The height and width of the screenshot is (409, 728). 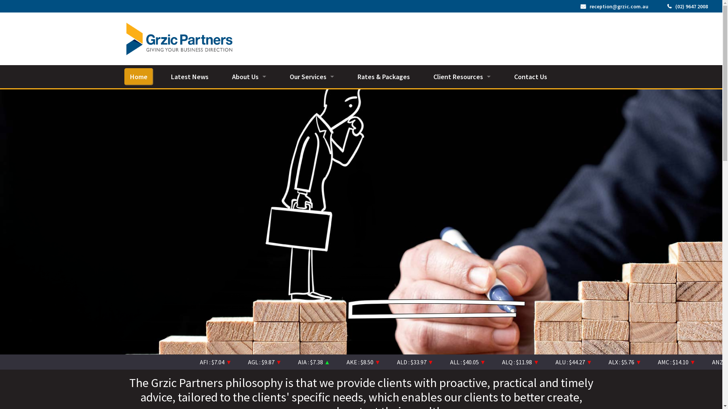 I want to click on (02) 9647 2008, so click(x=688, y=6).